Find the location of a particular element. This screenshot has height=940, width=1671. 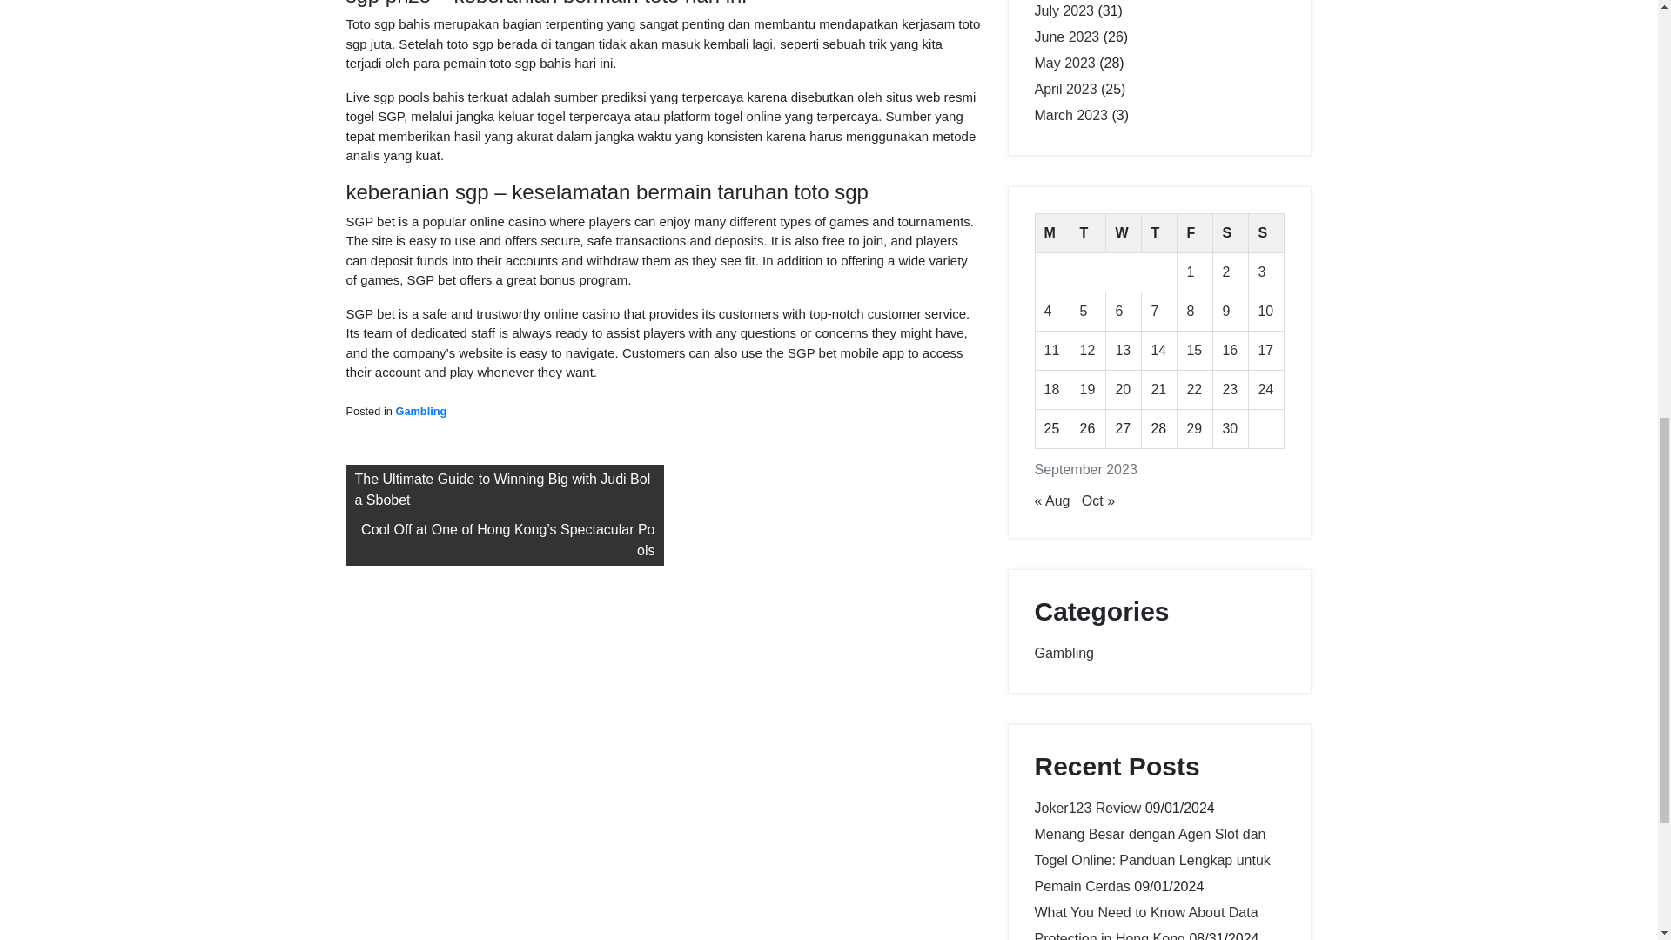

June 2023 is located at coordinates (1067, 37).